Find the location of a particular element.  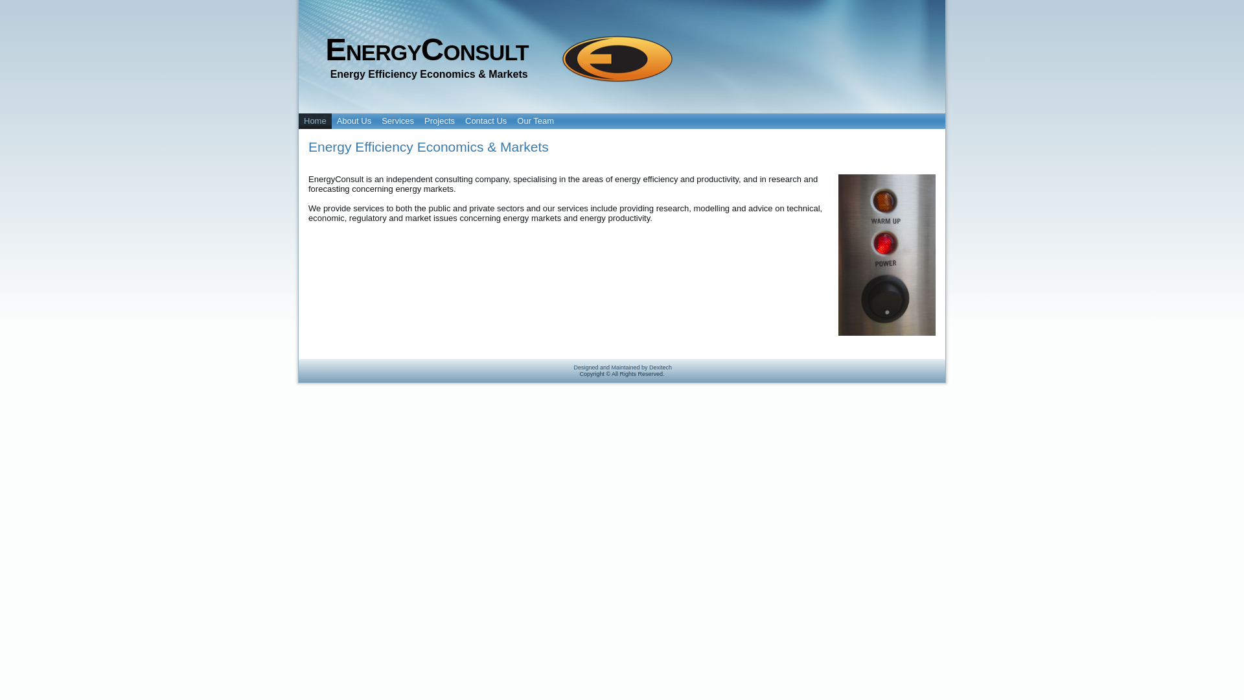

EnergyConsult is located at coordinates (426, 49).